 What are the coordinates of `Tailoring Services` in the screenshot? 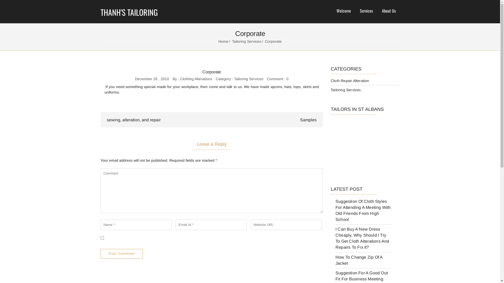 It's located at (248, 41).